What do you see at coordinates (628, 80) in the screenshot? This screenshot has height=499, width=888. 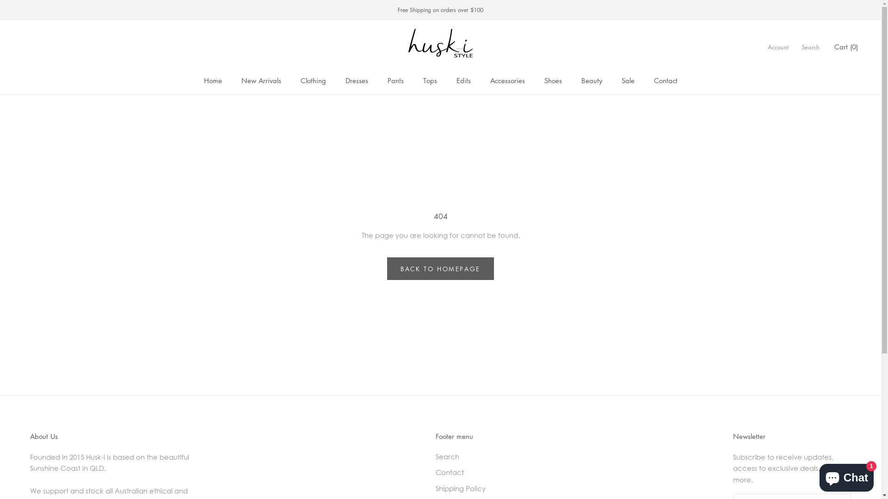 I see `Sale
Sale` at bounding box center [628, 80].